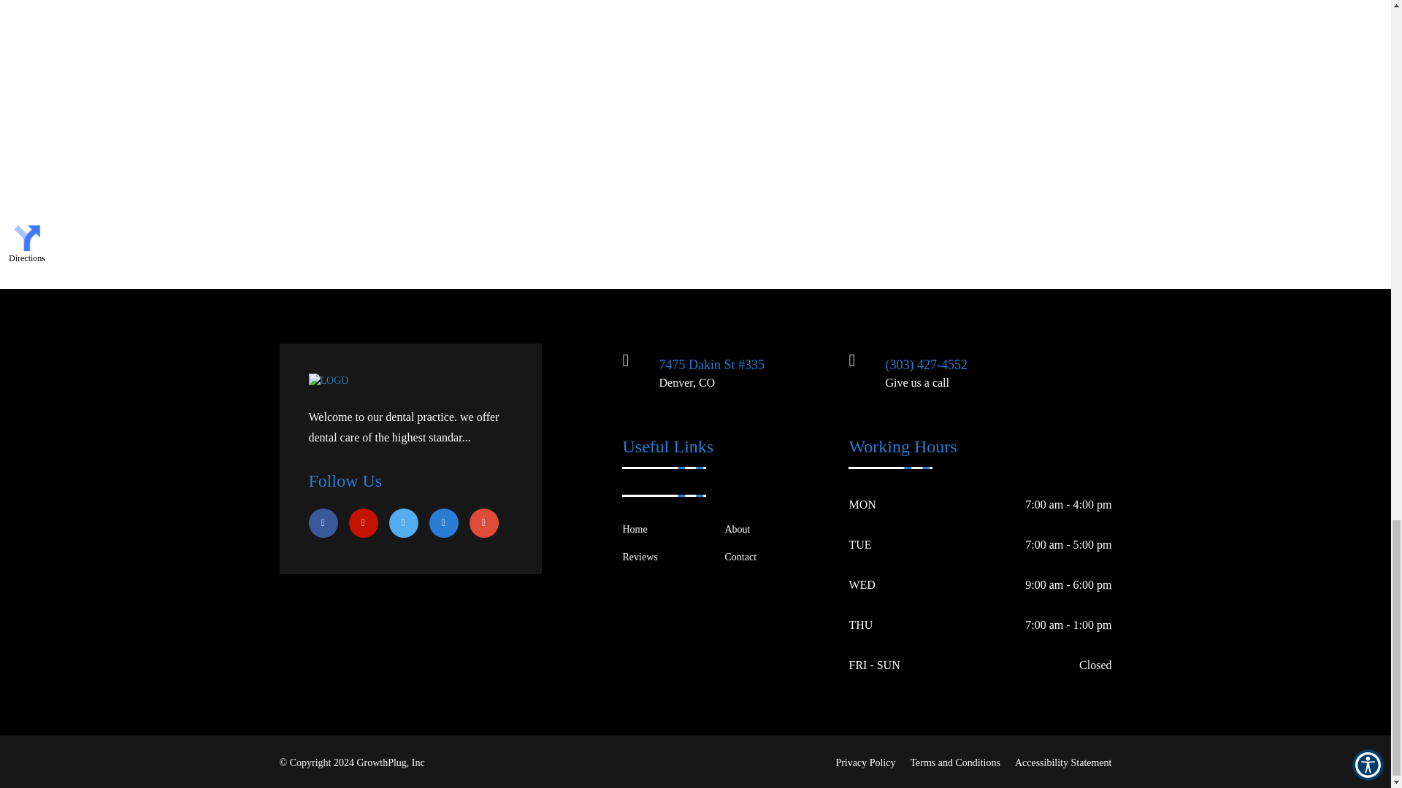 Image resolution: width=1402 pixels, height=788 pixels. What do you see at coordinates (328, 381) in the screenshot?
I see `LOGO` at bounding box center [328, 381].